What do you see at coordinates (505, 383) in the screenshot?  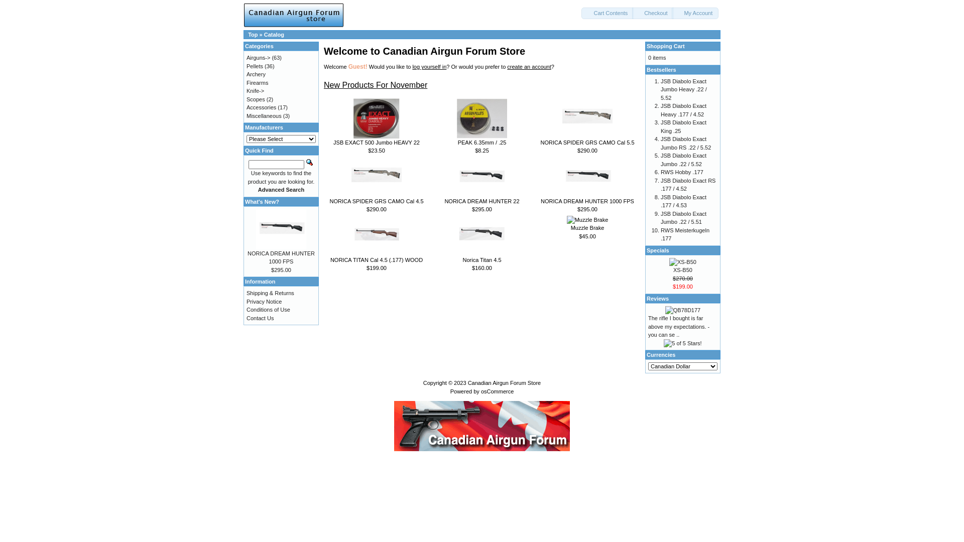 I see `Canadian Airgun Forum Store` at bounding box center [505, 383].